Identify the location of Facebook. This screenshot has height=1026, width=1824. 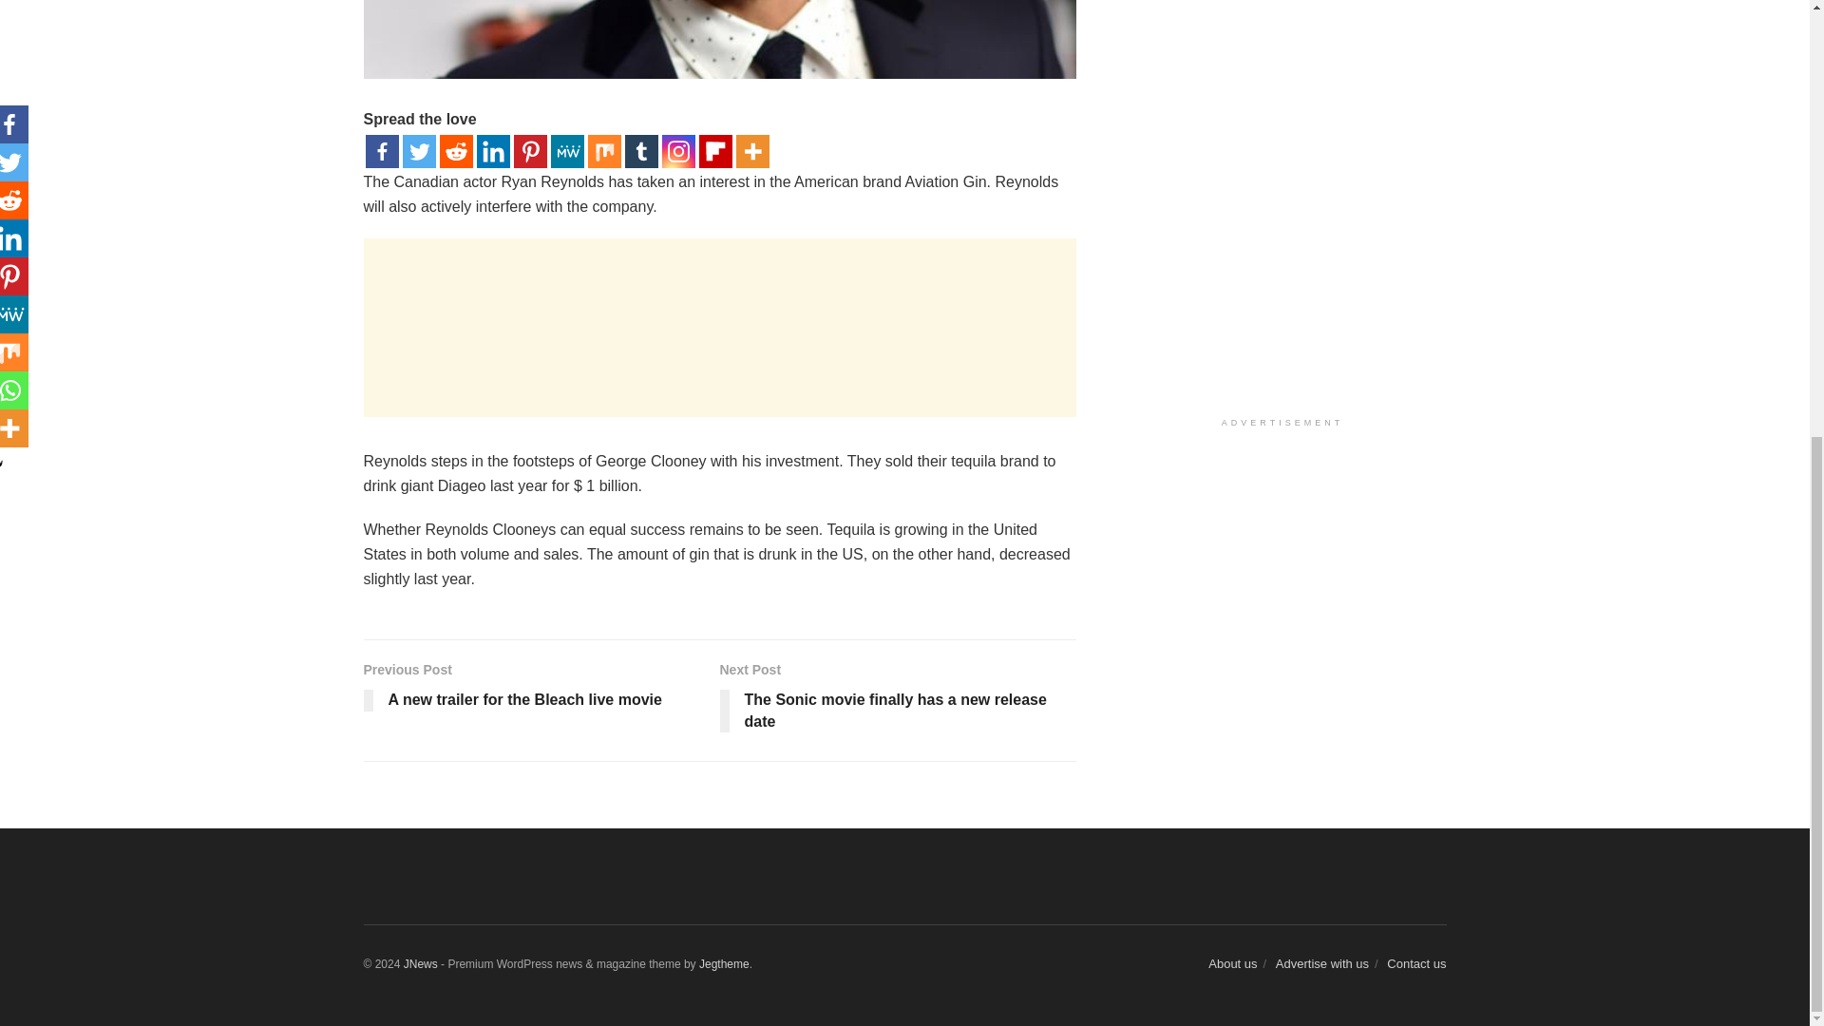
(381, 151).